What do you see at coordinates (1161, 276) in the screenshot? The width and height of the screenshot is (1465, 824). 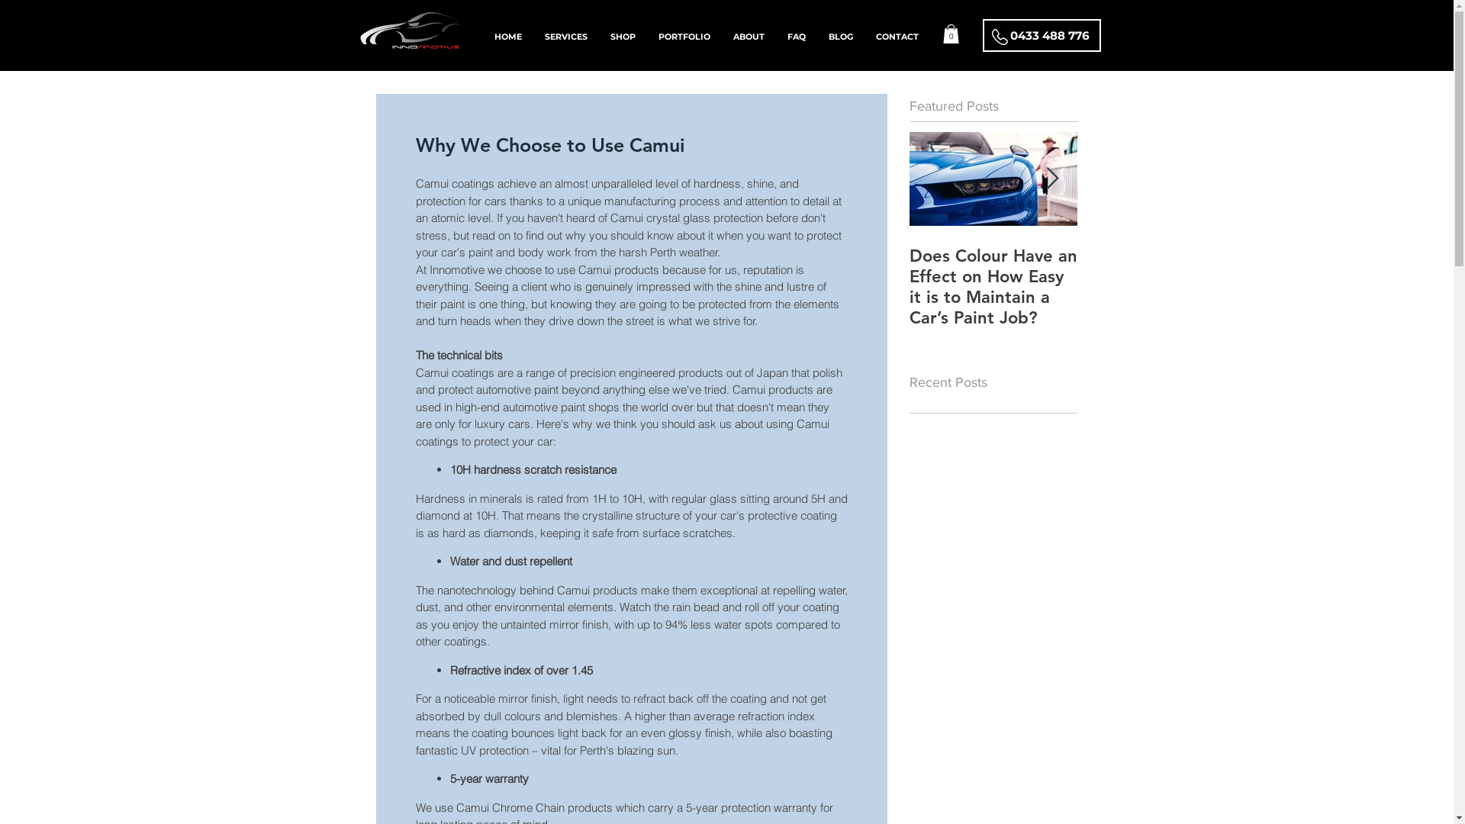 I see `Keeping Your Car Paint Smooth and Protected` at bounding box center [1161, 276].